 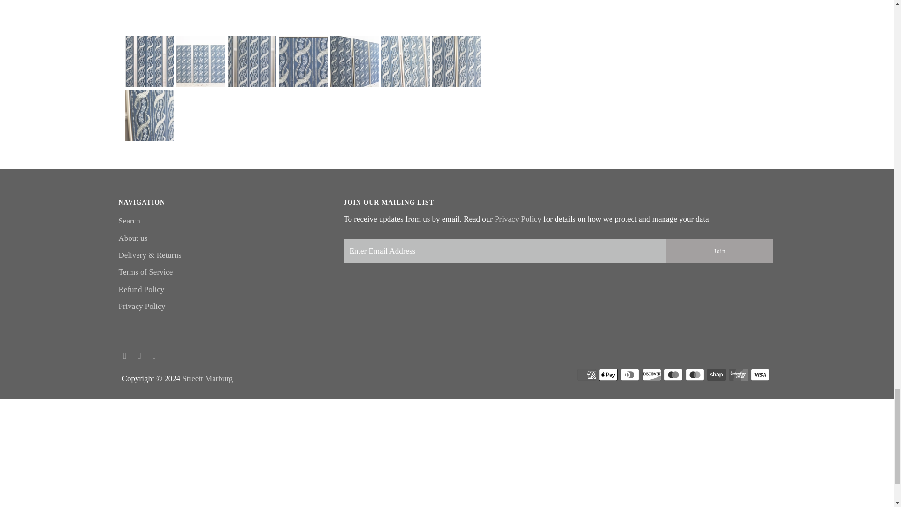 I want to click on Visa, so click(x=760, y=375).